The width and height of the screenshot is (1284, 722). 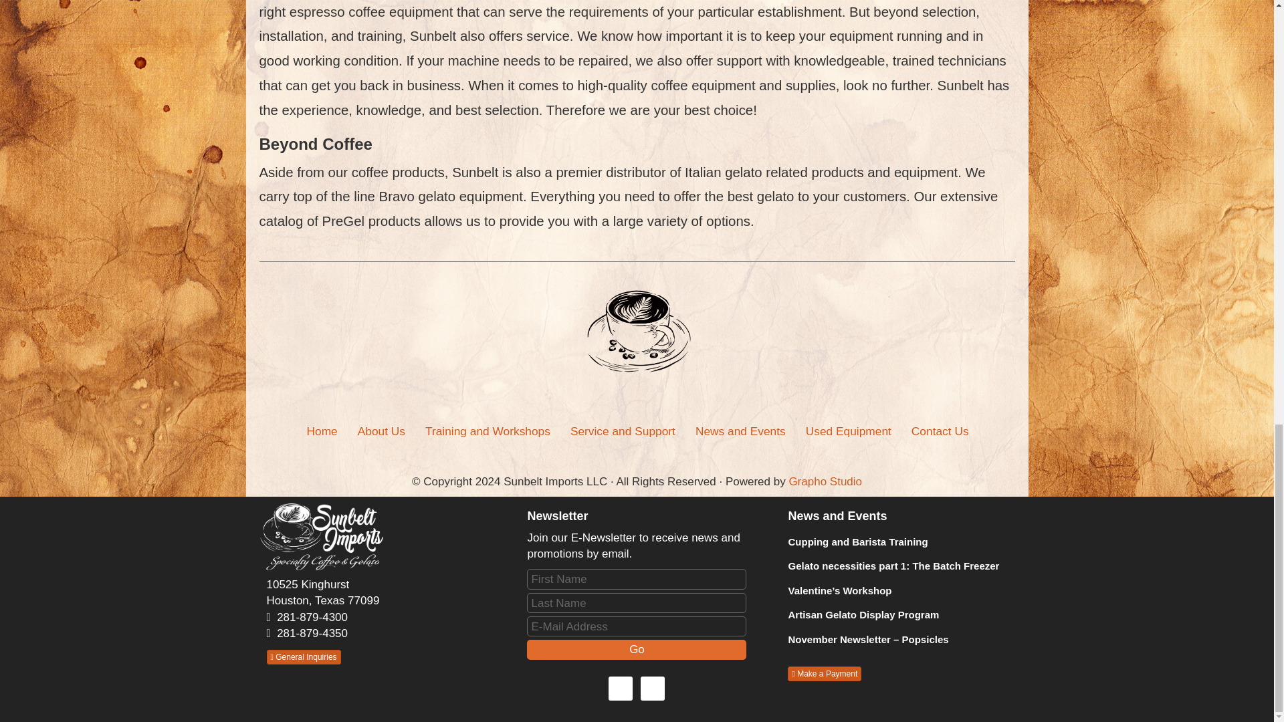 I want to click on Gelato necessities part 1: The Batch Freezer, so click(x=893, y=566).